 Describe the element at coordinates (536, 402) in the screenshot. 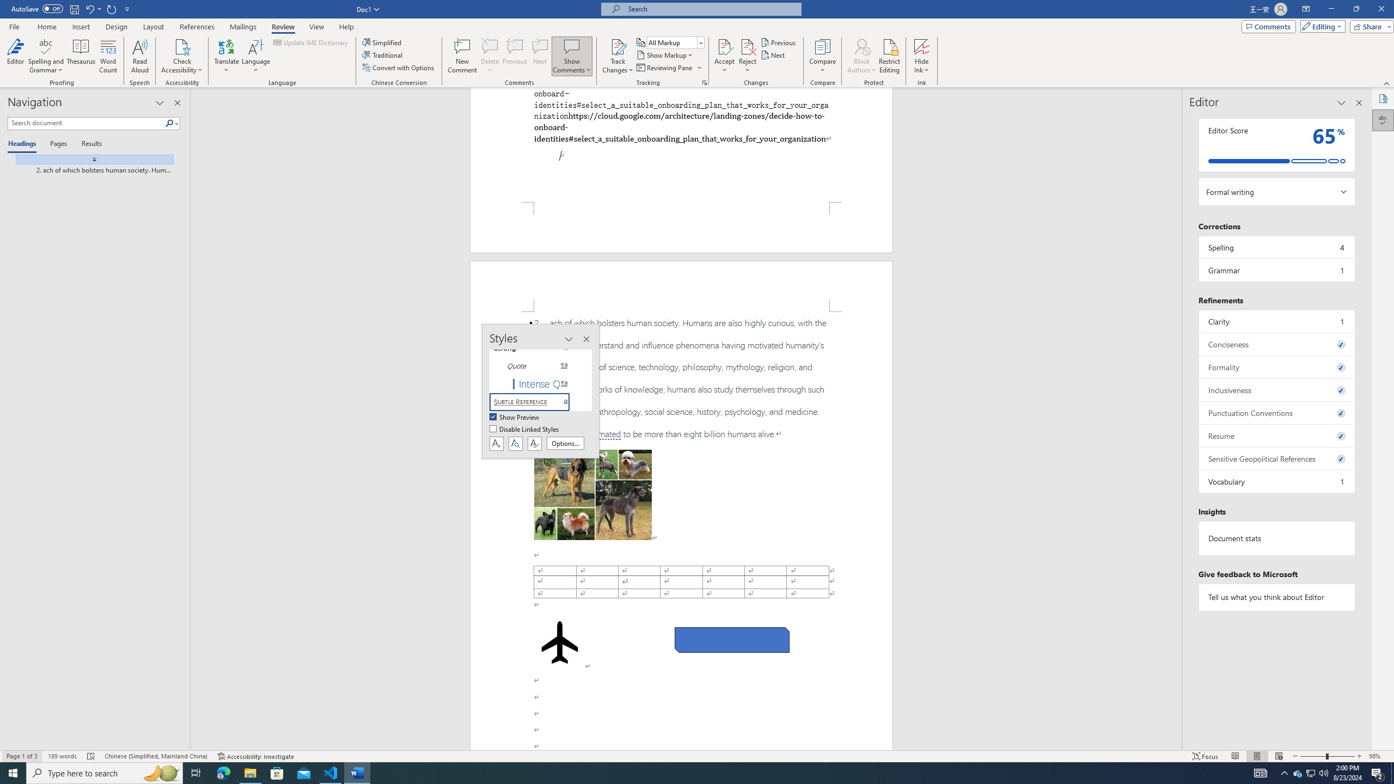

I see `Subtle Reference` at that location.